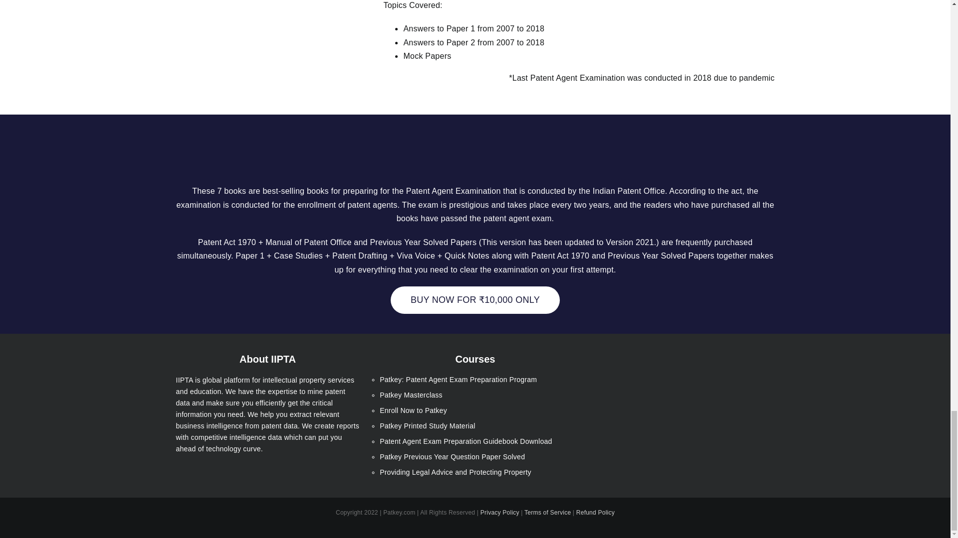  What do you see at coordinates (475, 380) in the screenshot?
I see `Patkey: Patent Agent Exam Preparation Program` at bounding box center [475, 380].